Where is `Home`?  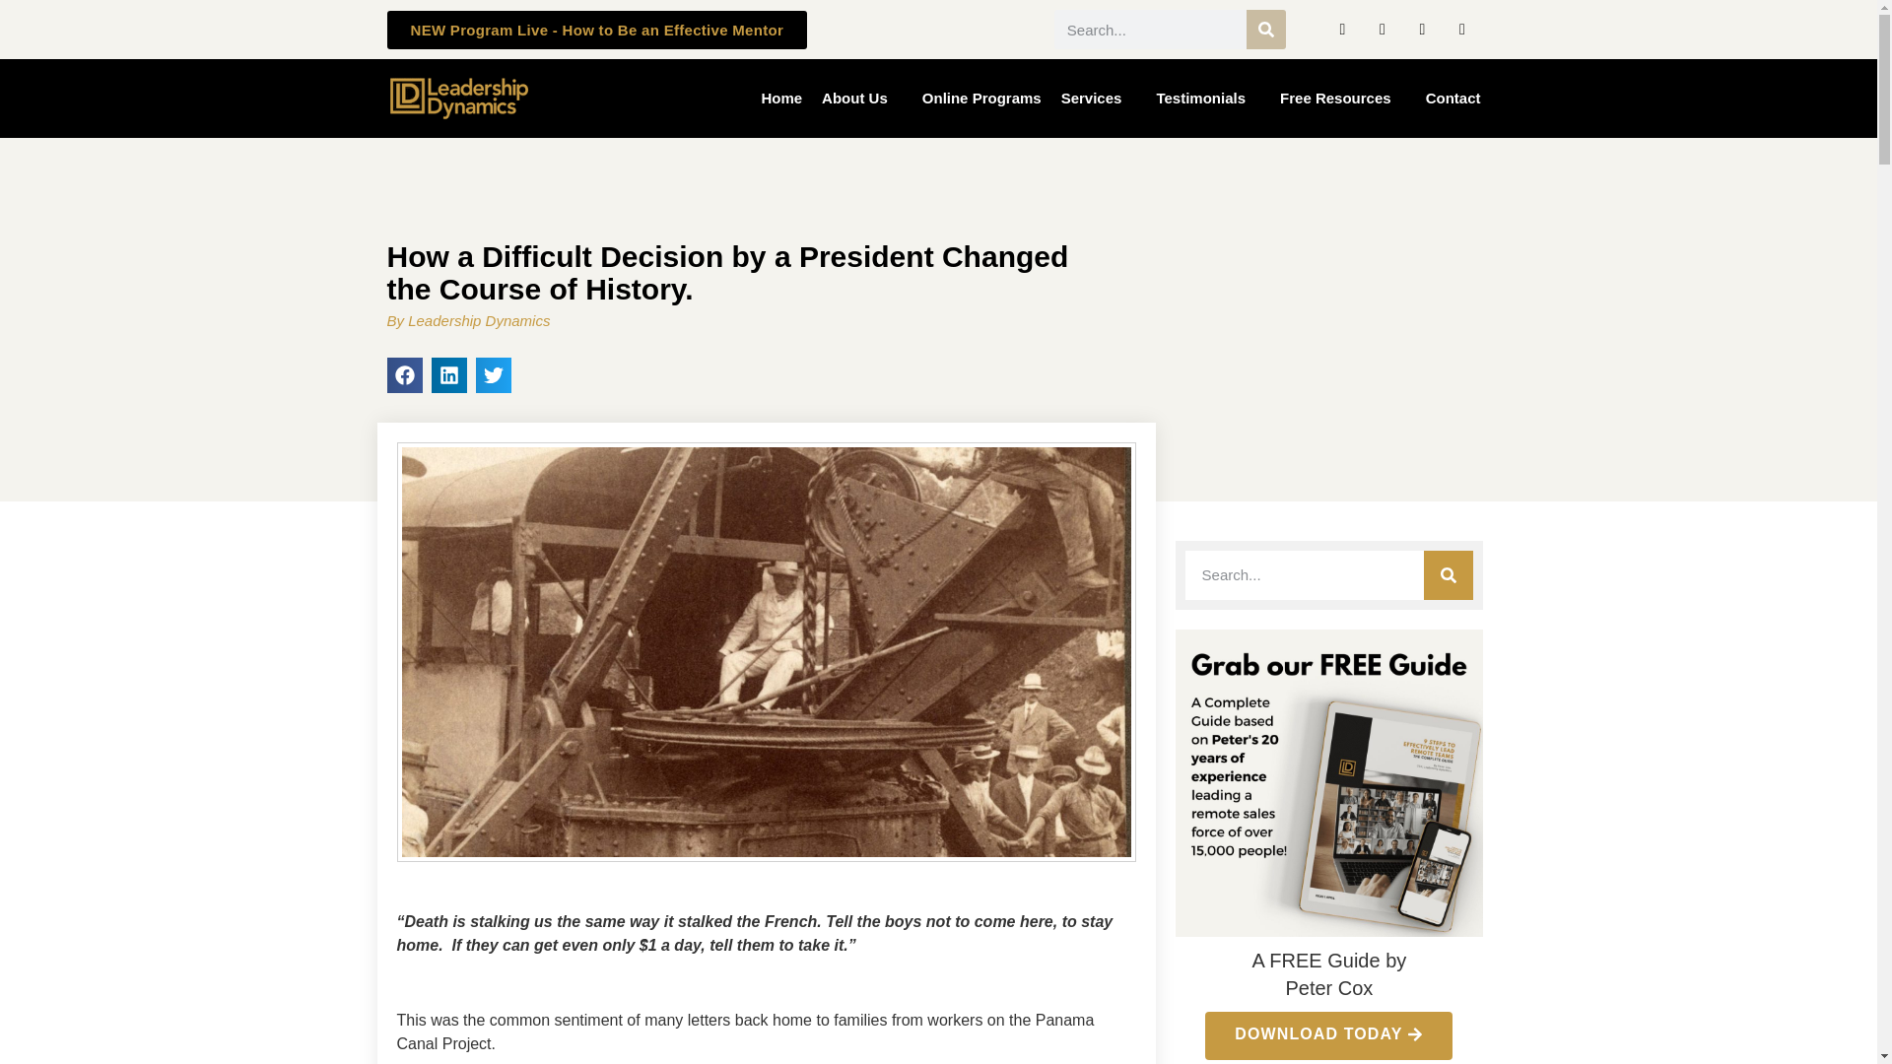 Home is located at coordinates (780, 99).